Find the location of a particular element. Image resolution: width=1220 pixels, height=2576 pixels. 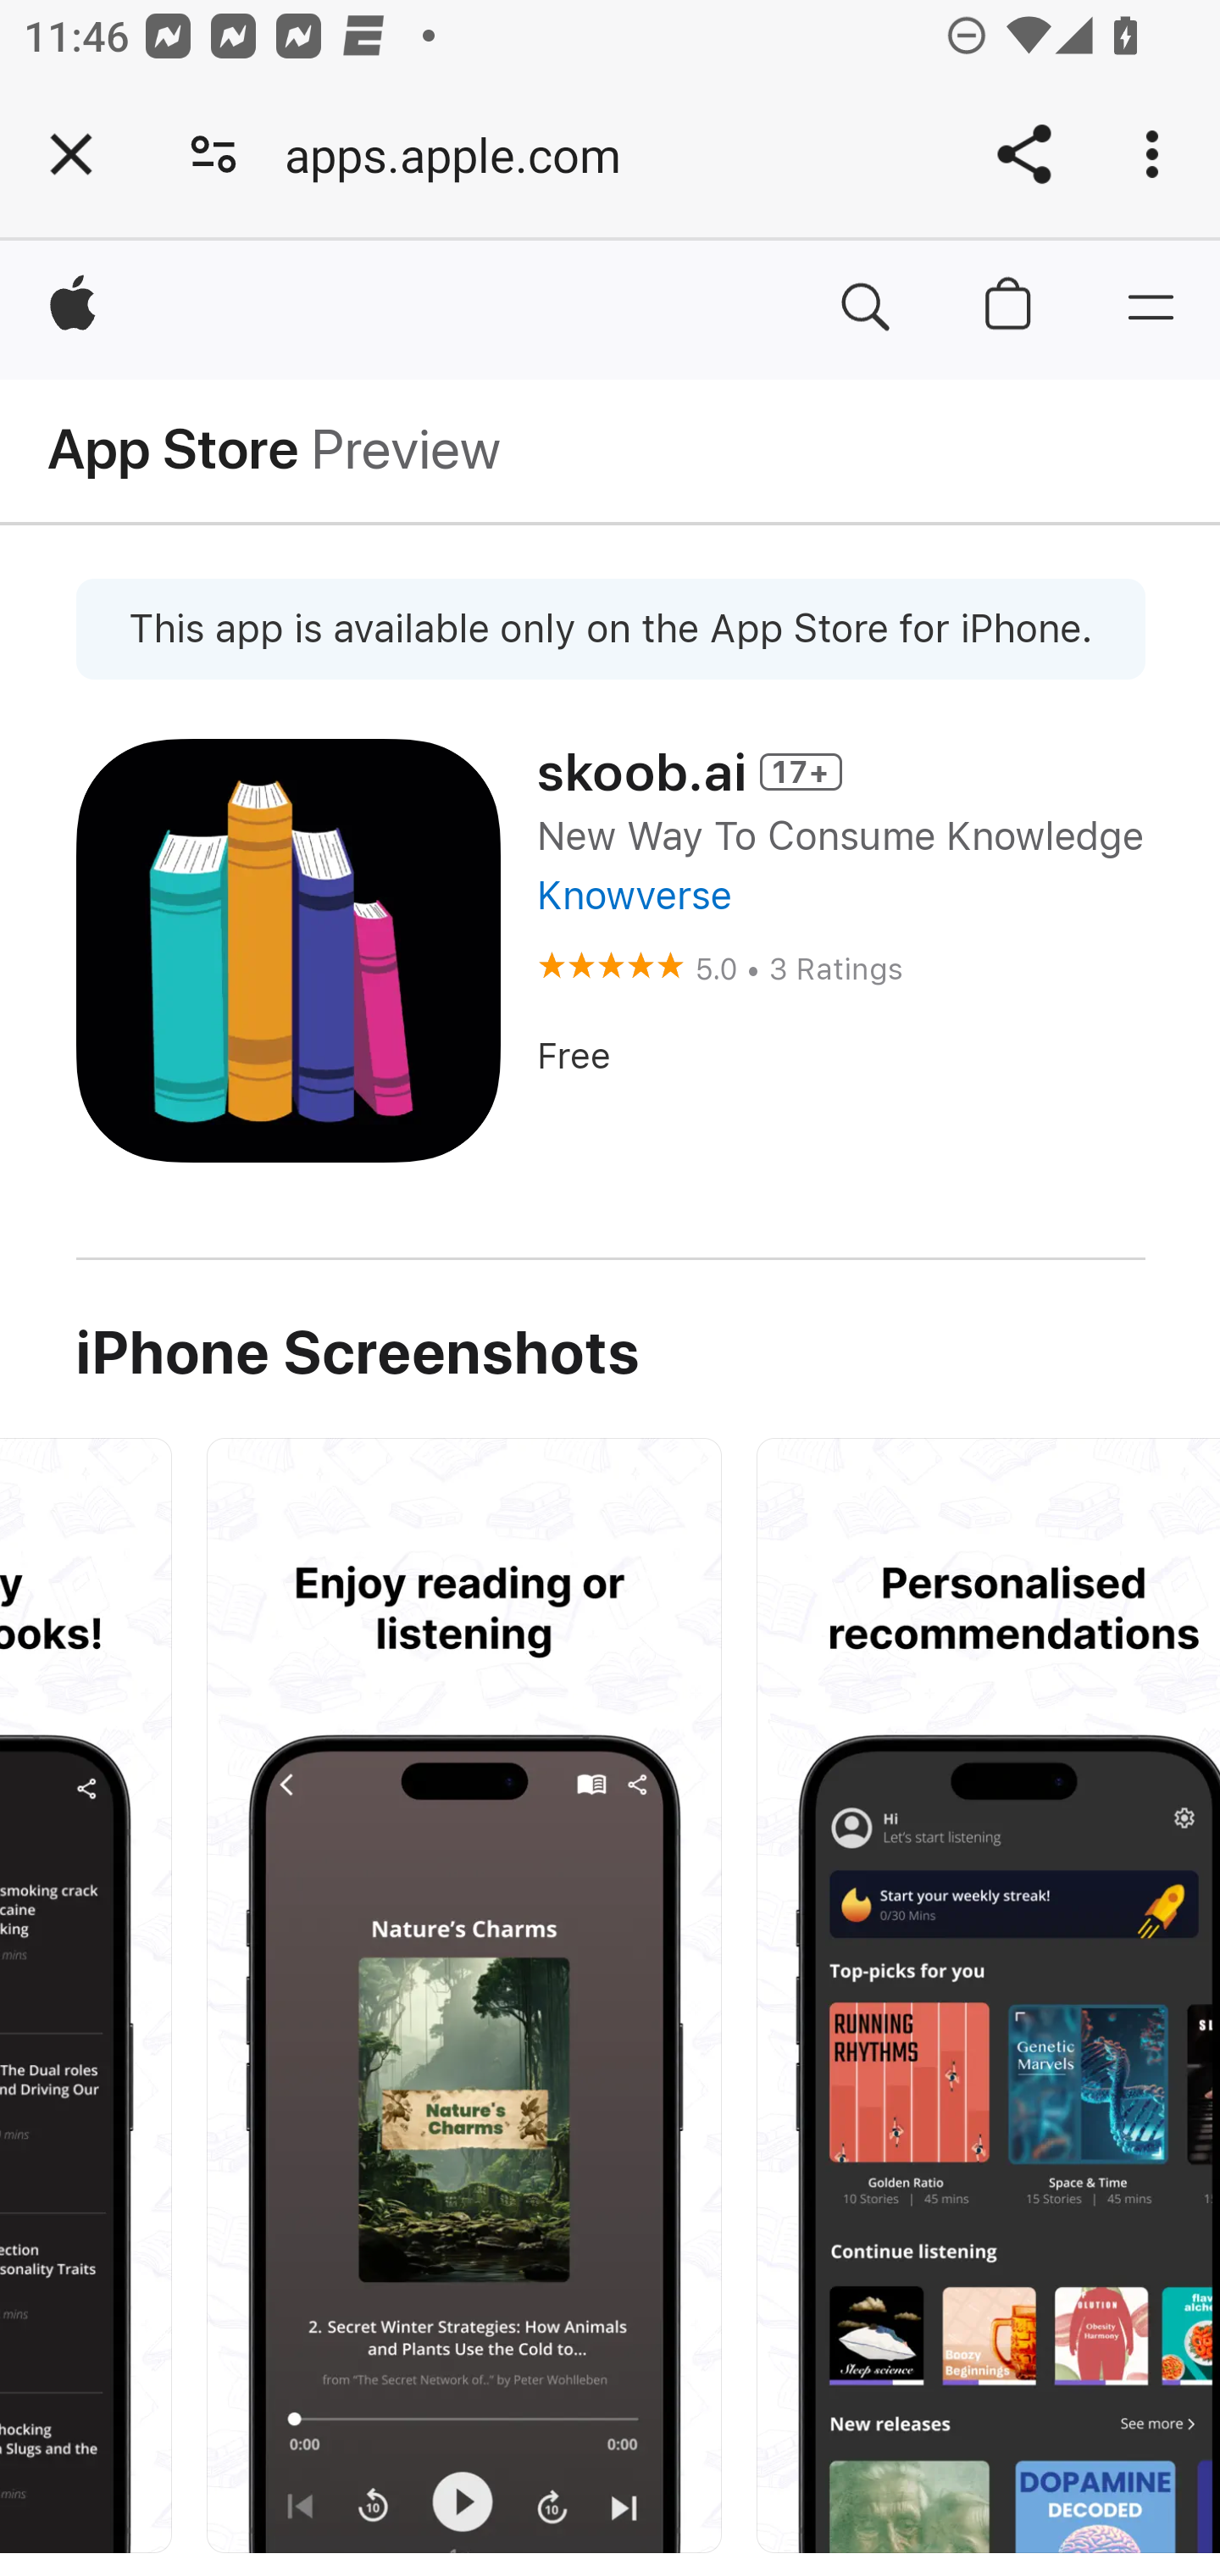

Search apple.com is located at coordinates (865, 308).